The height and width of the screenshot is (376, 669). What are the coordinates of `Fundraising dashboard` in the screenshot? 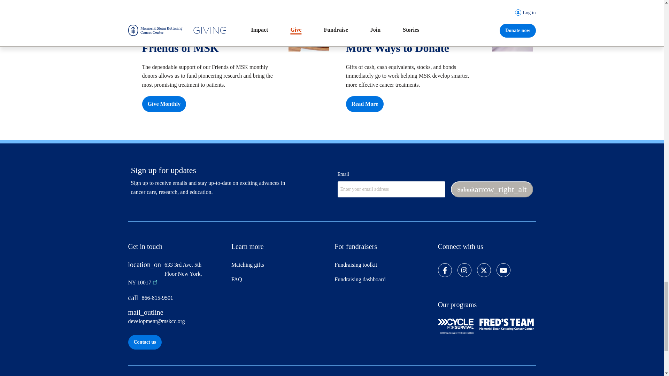 It's located at (383, 282).